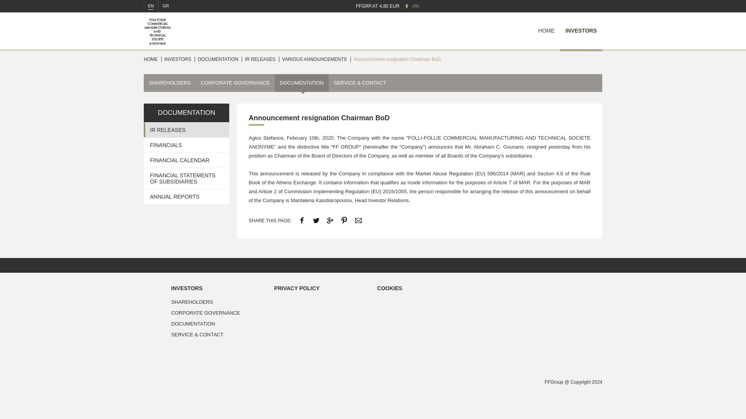  Describe the element at coordinates (186, 196) in the screenshot. I see `ANNUAL REPORTS` at that location.